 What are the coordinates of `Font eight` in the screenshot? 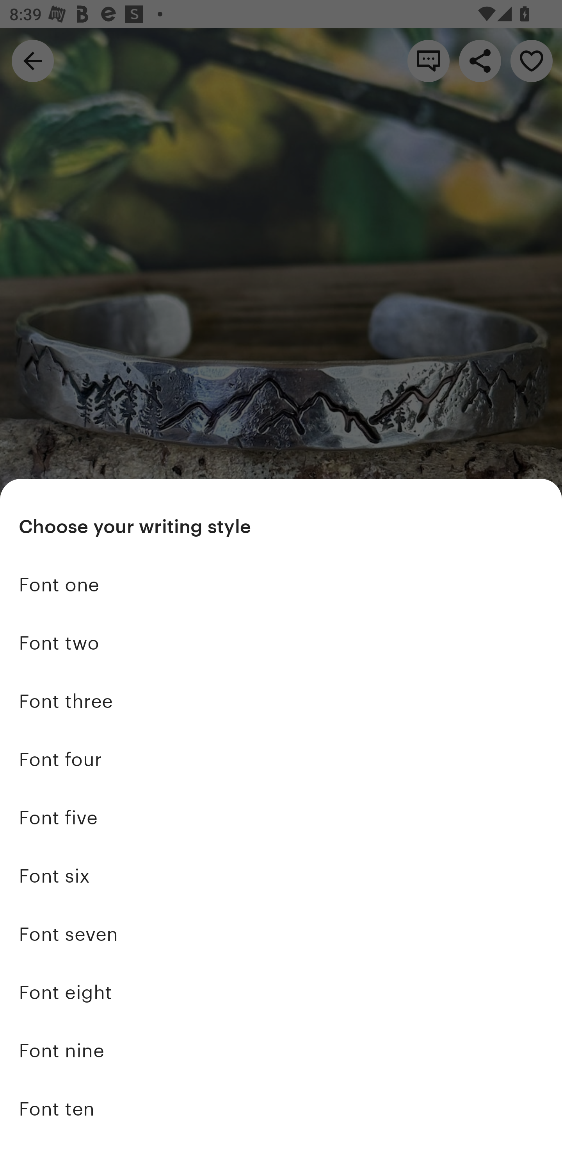 It's located at (281, 992).